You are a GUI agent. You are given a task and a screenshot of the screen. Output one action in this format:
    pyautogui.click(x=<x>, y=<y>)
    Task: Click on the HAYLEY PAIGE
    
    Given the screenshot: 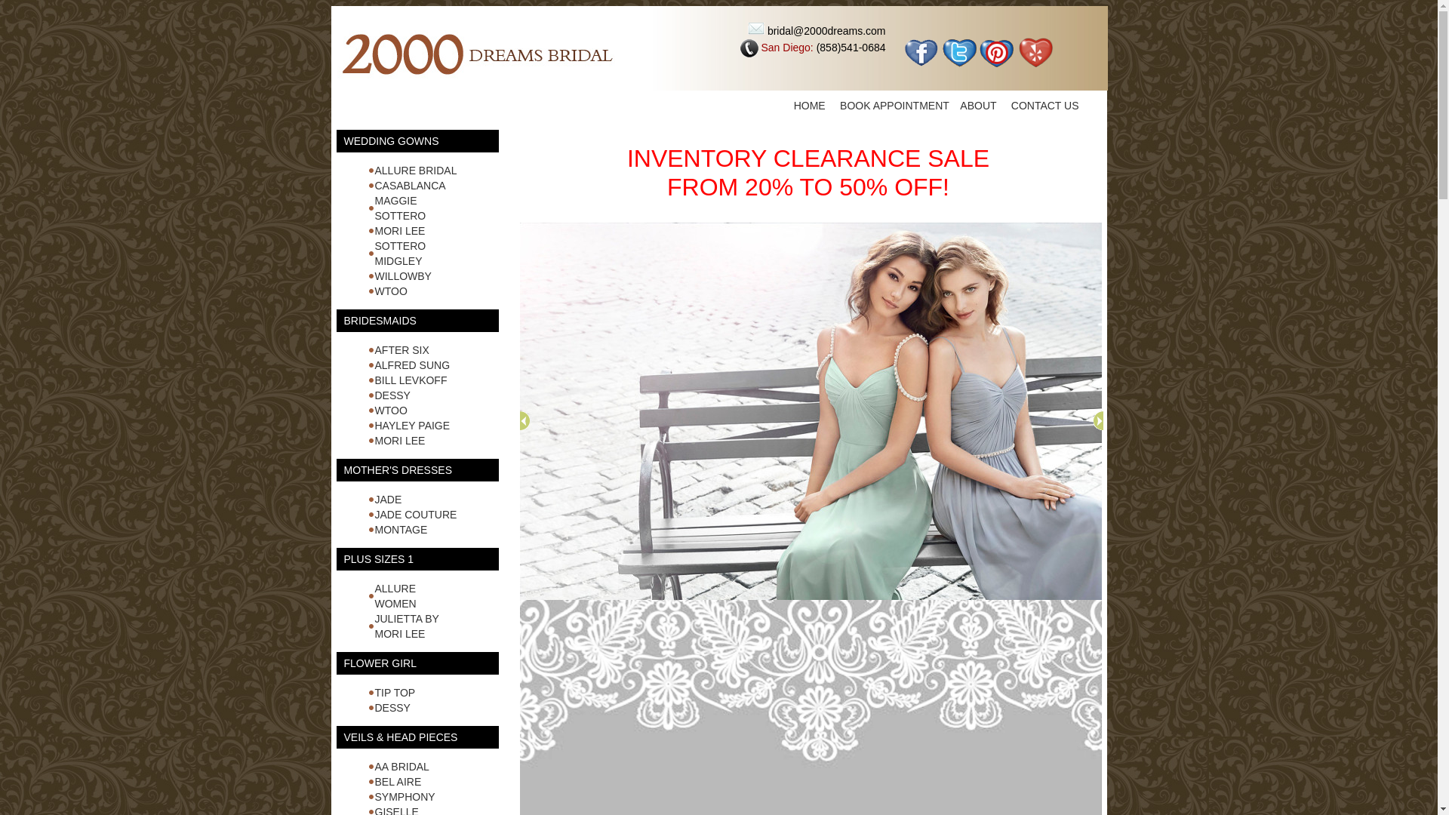 What is the action you would take?
    pyautogui.click(x=412, y=426)
    